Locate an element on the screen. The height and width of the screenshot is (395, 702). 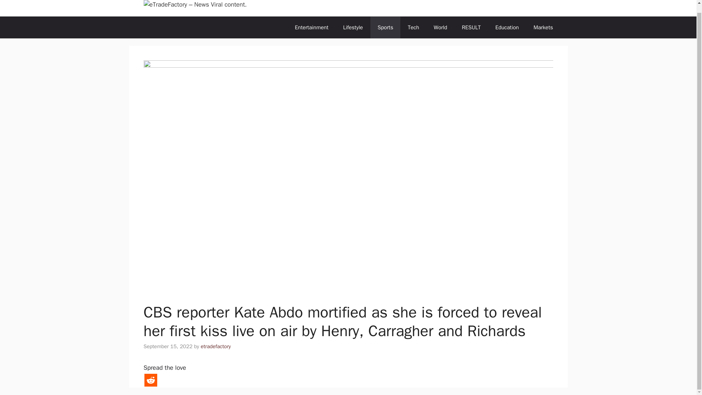
etradefactory is located at coordinates (216, 346).